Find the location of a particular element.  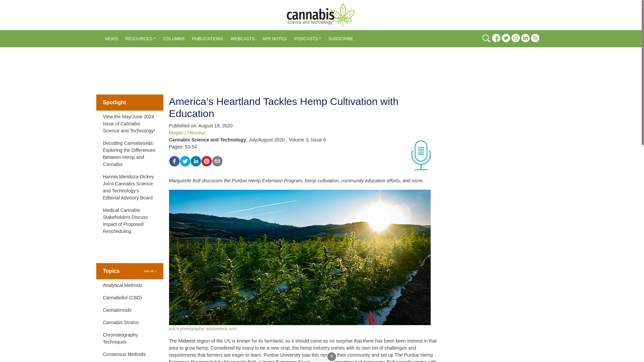

NEWS is located at coordinates (111, 39).